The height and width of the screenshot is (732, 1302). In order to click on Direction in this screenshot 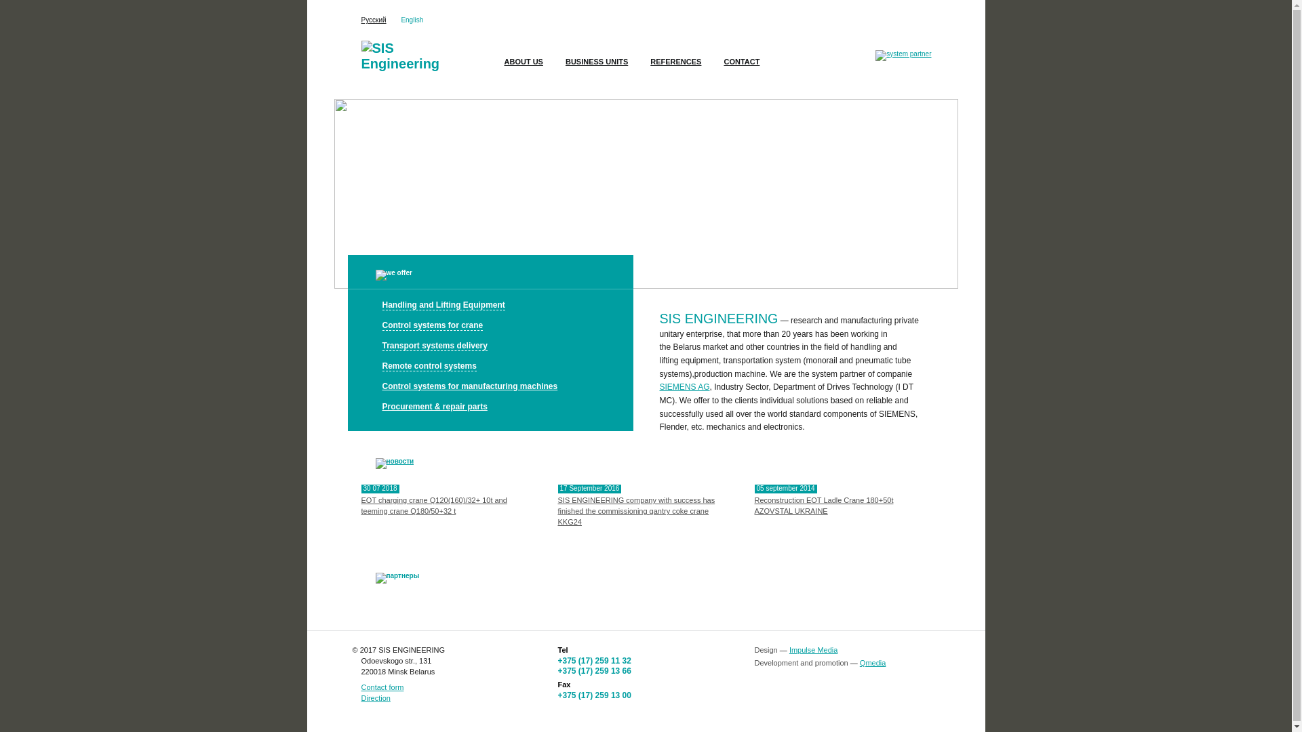, I will do `click(376, 698)`.